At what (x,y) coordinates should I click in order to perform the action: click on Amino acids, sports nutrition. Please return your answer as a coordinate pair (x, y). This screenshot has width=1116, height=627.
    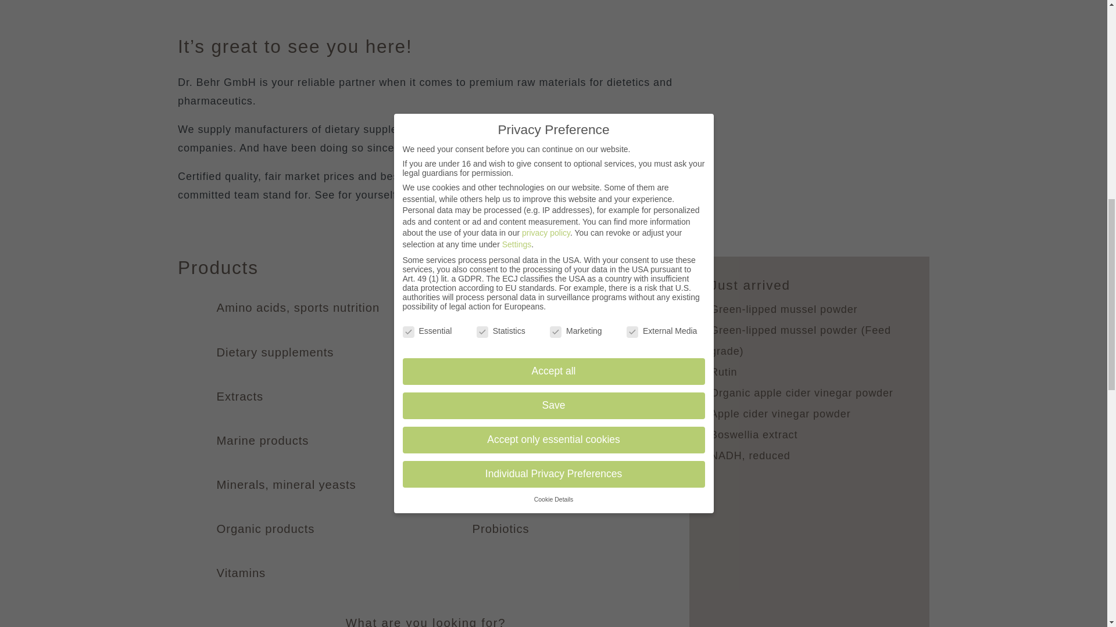
    Looking at the image, I should click on (298, 308).